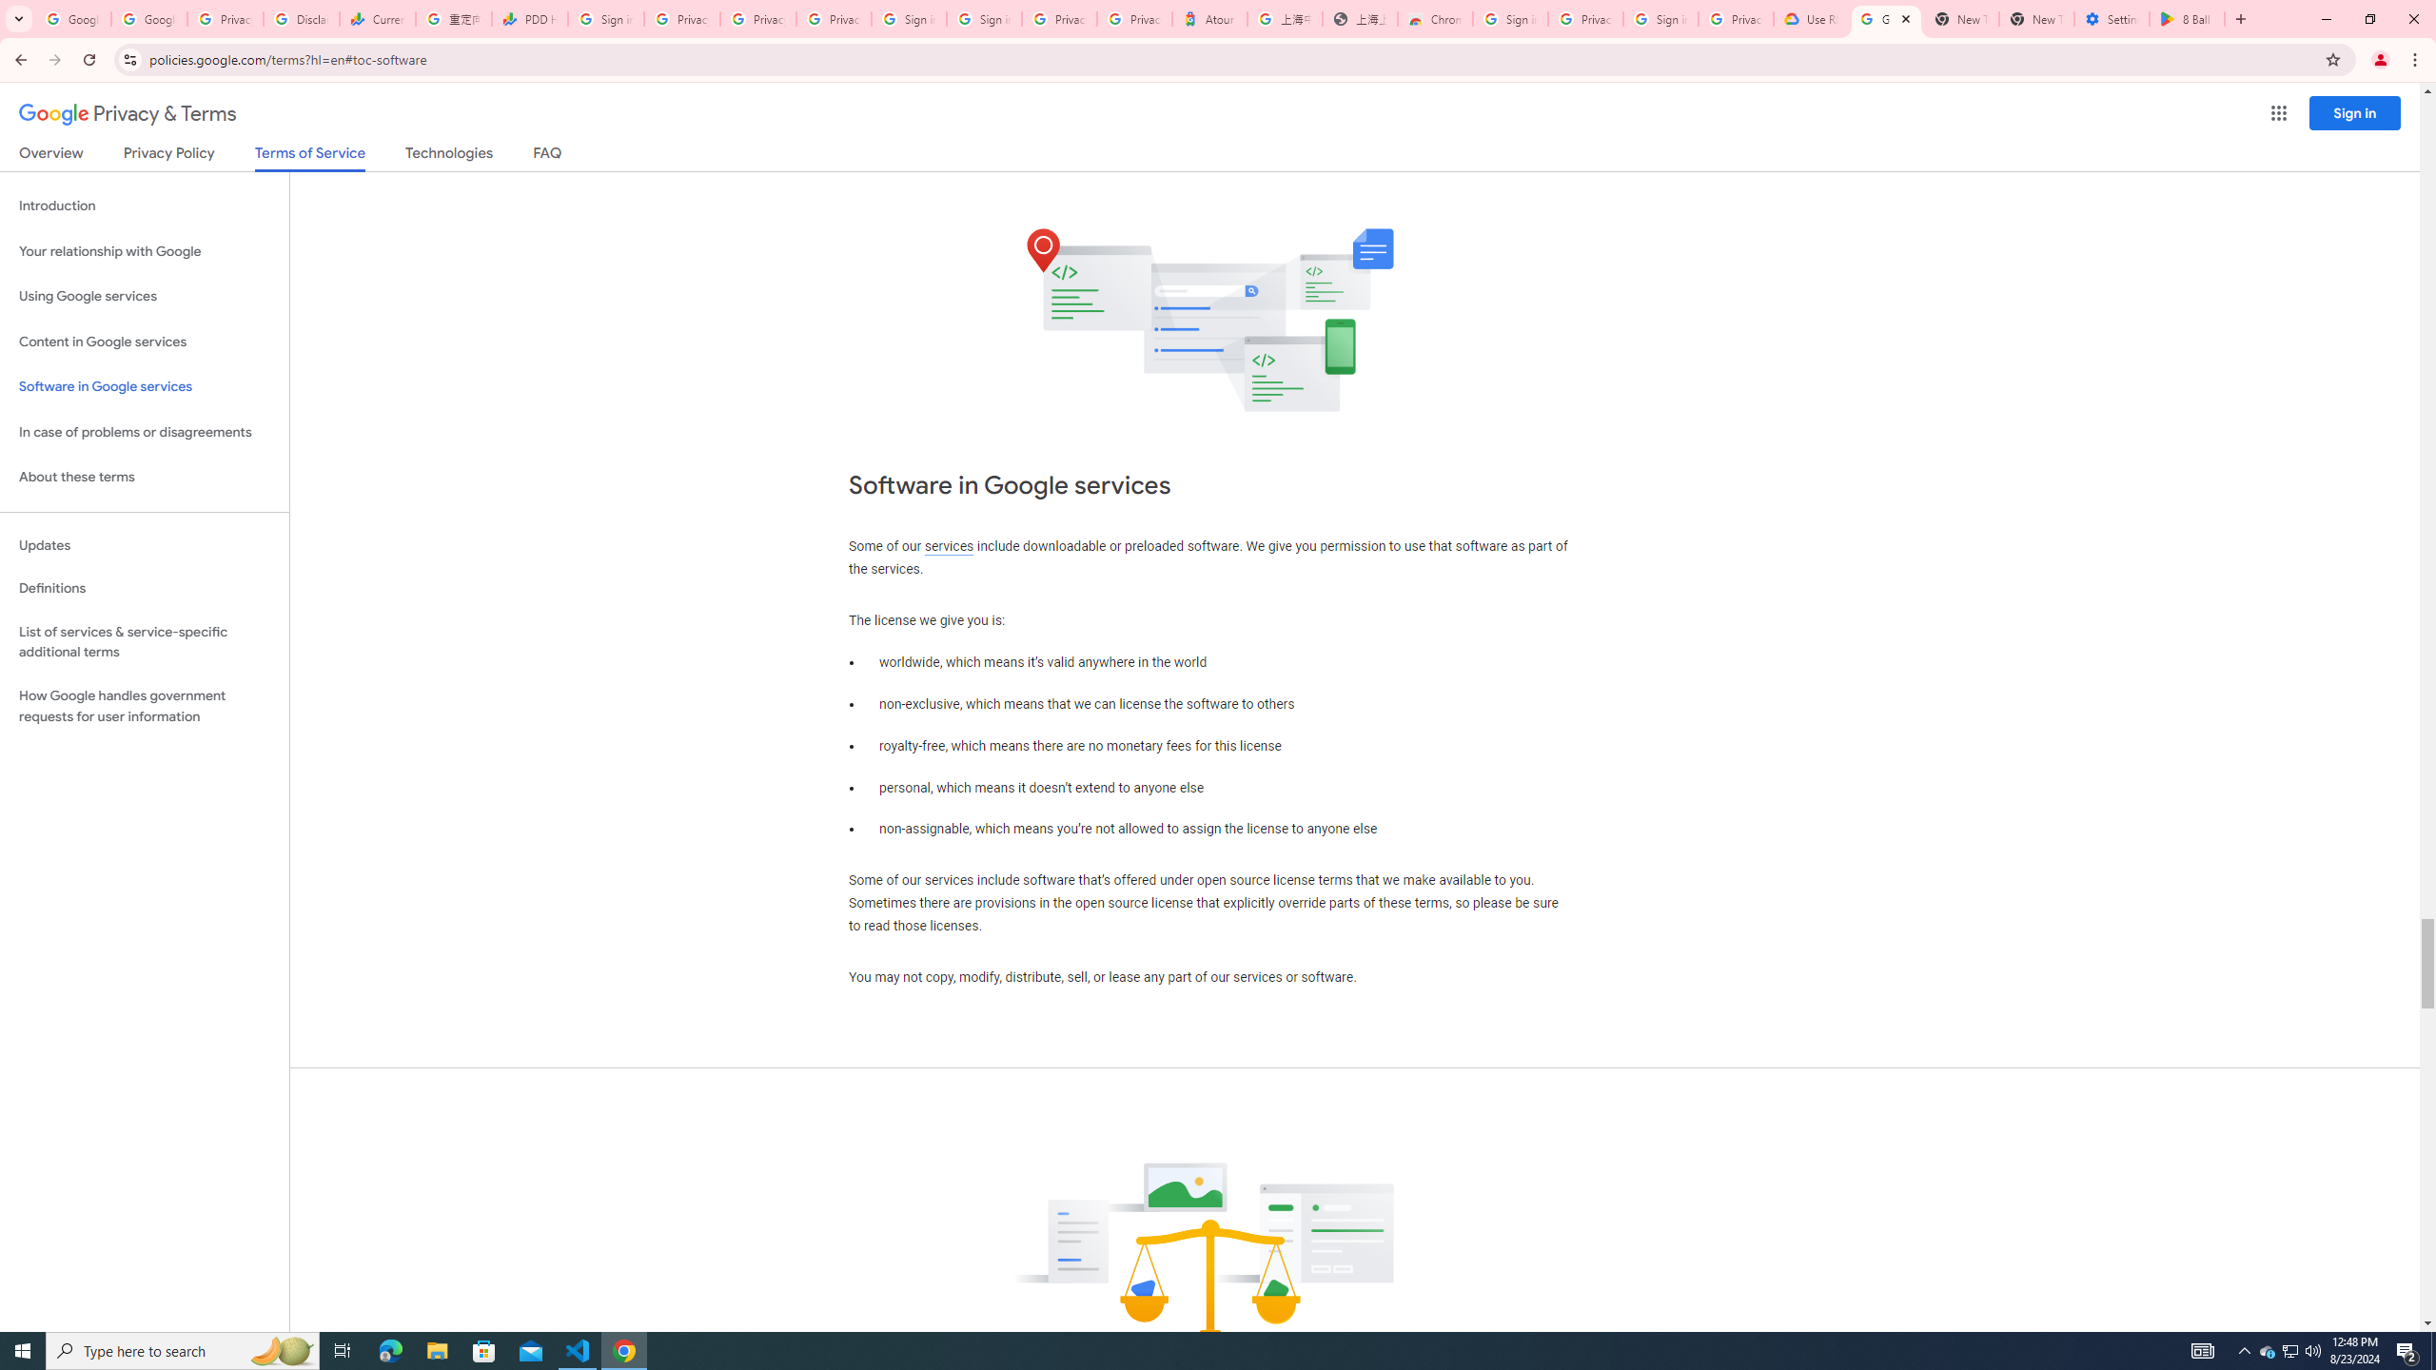  What do you see at coordinates (984, 19) in the screenshot?
I see `Sign in - Google Accounts` at bounding box center [984, 19].